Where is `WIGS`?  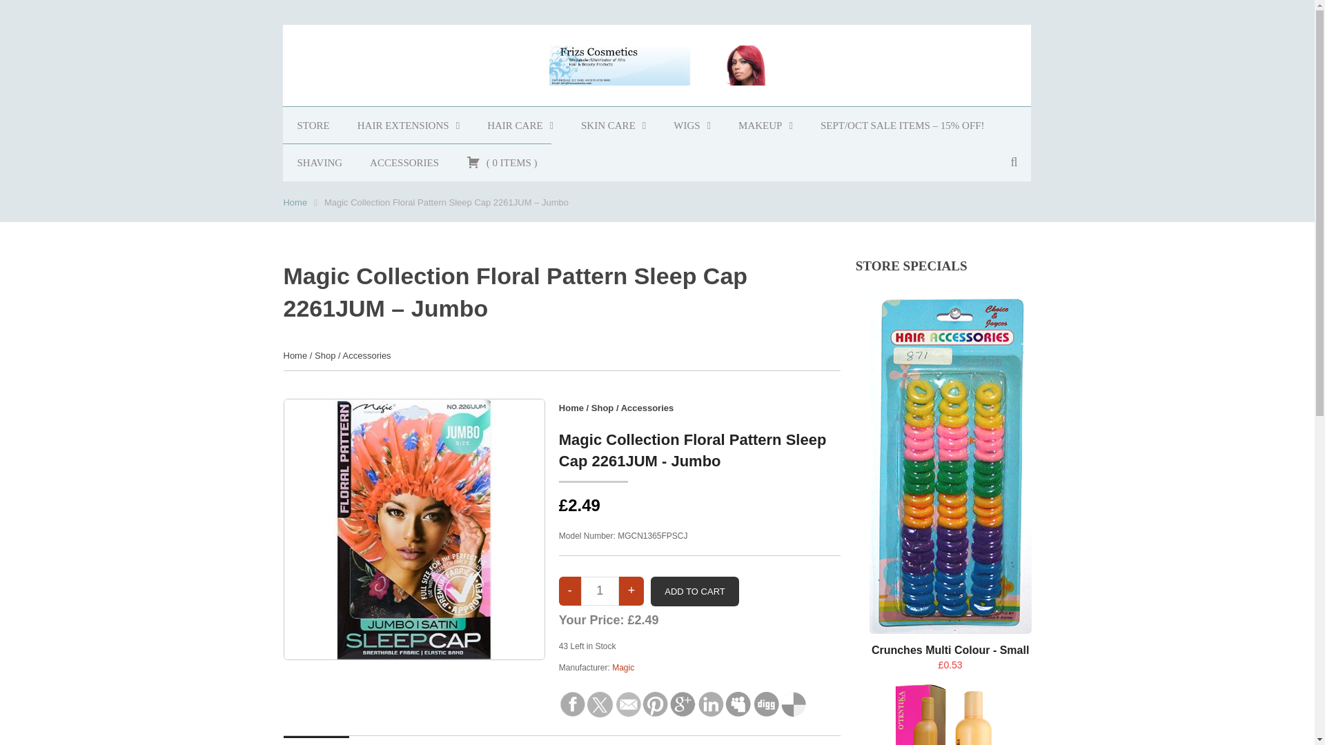 WIGS is located at coordinates (692, 126).